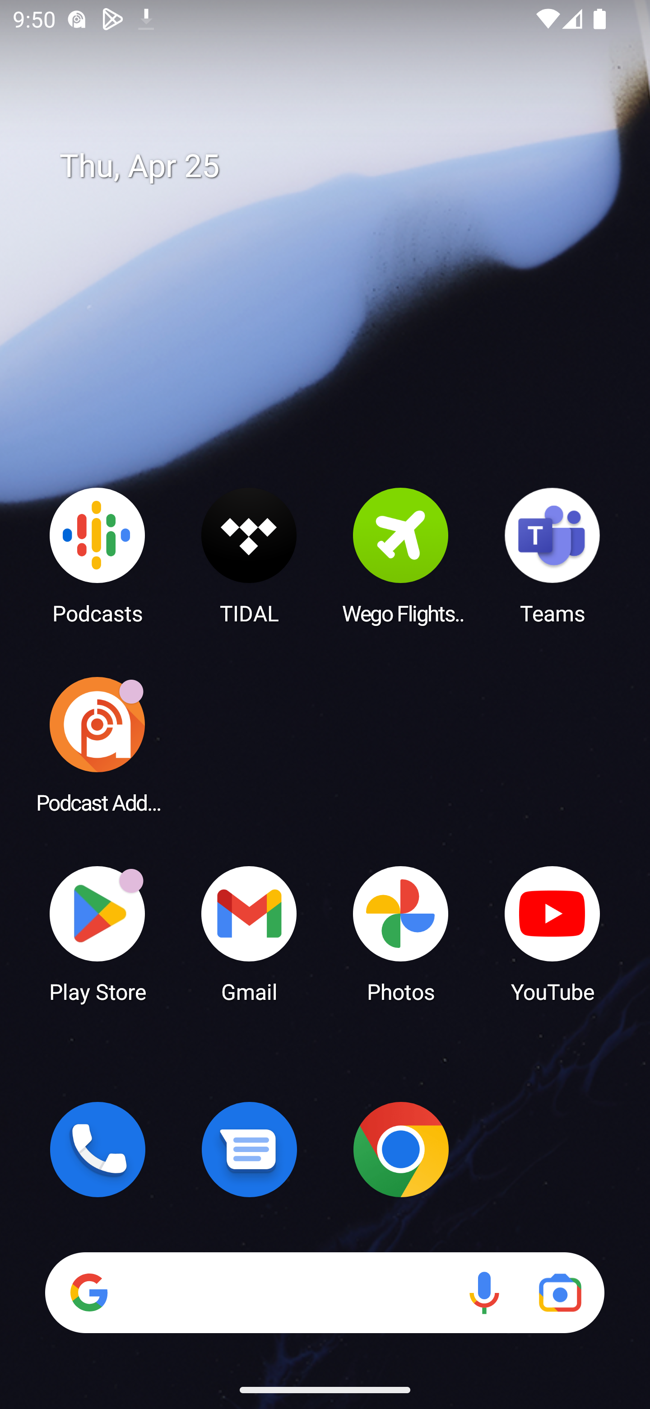  I want to click on Wego Flights & Hotels, so click(401, 555).